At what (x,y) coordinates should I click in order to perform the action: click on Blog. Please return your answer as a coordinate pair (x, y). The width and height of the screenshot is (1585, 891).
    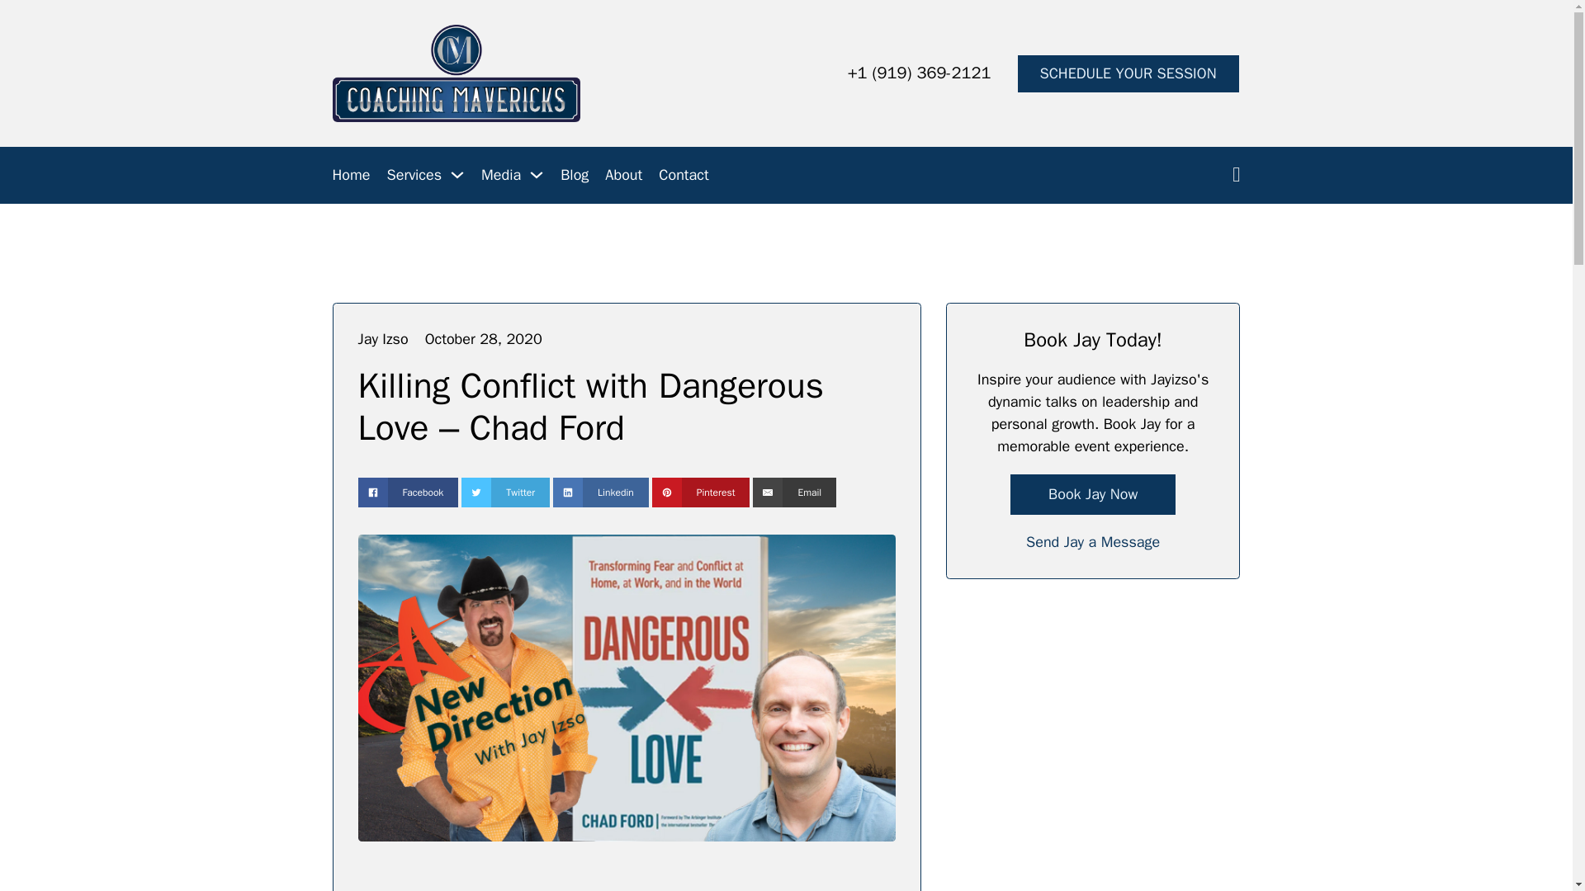
    Looking at the image, I should click on (575, 175).